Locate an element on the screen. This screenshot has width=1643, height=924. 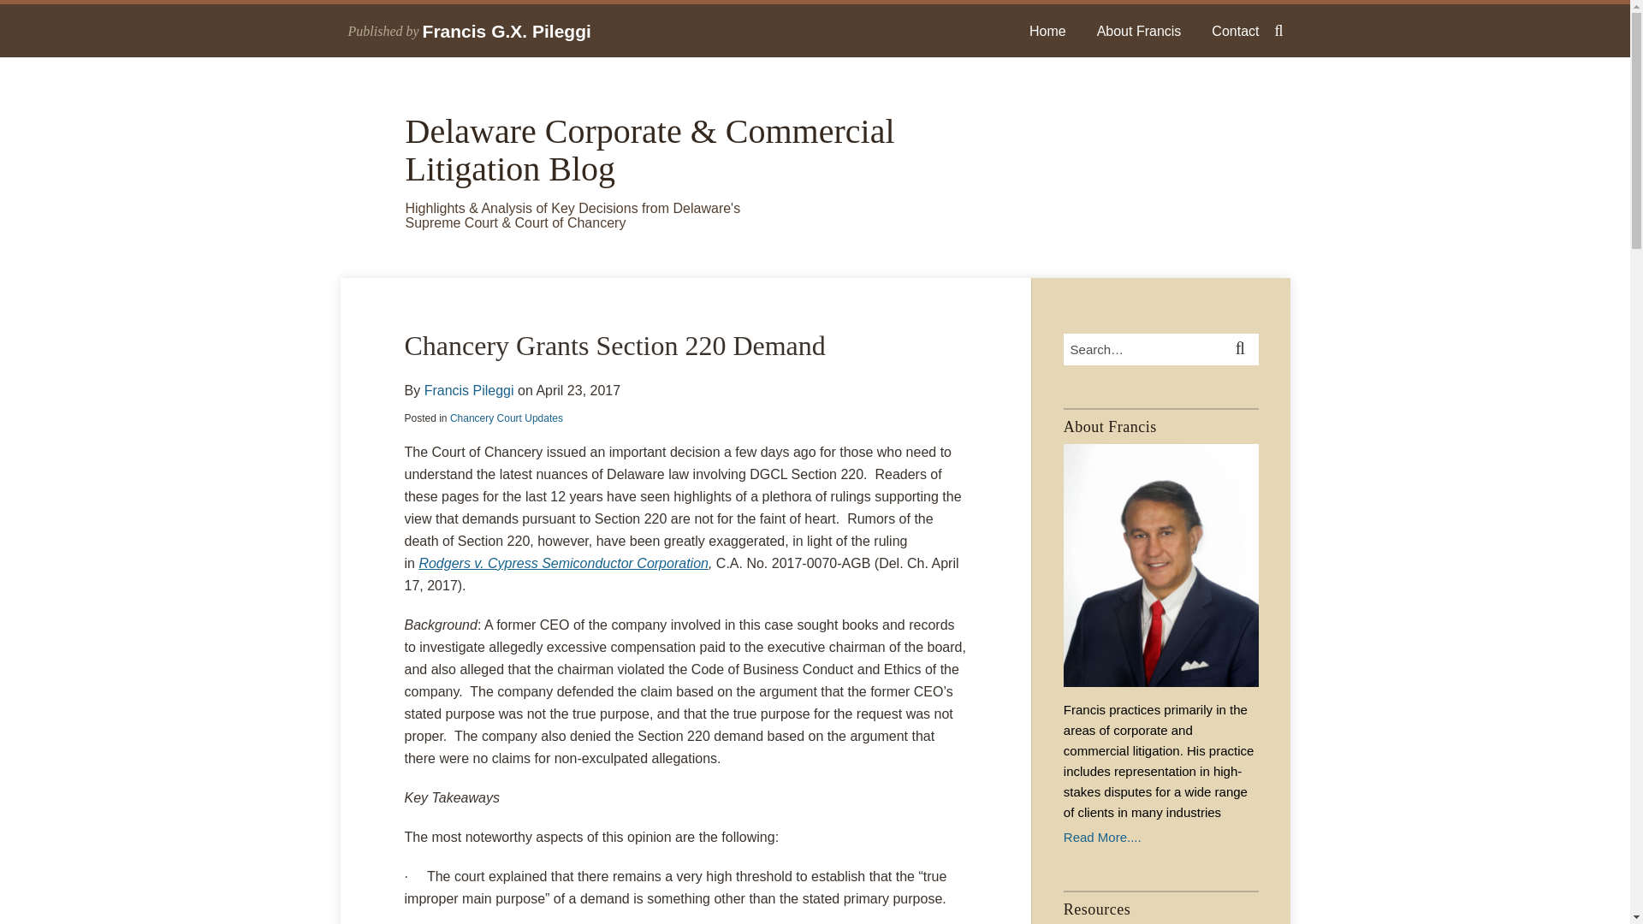
Francis Pileggi is located at coordinates (469, 390).